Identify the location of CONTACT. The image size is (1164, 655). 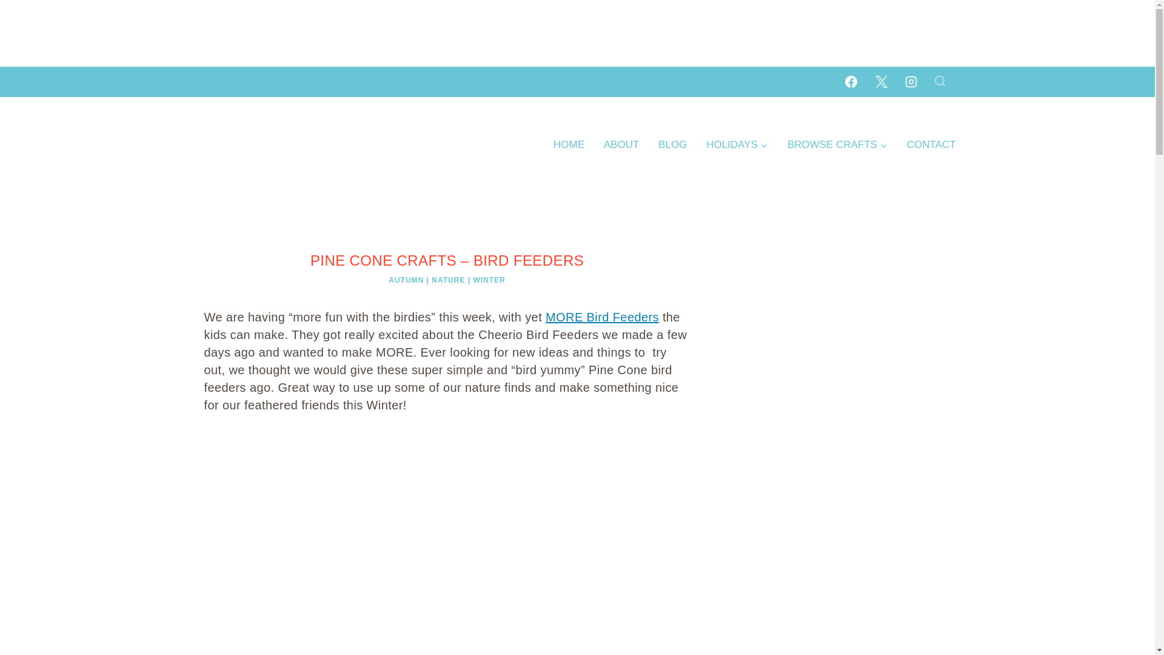
(931, 144).